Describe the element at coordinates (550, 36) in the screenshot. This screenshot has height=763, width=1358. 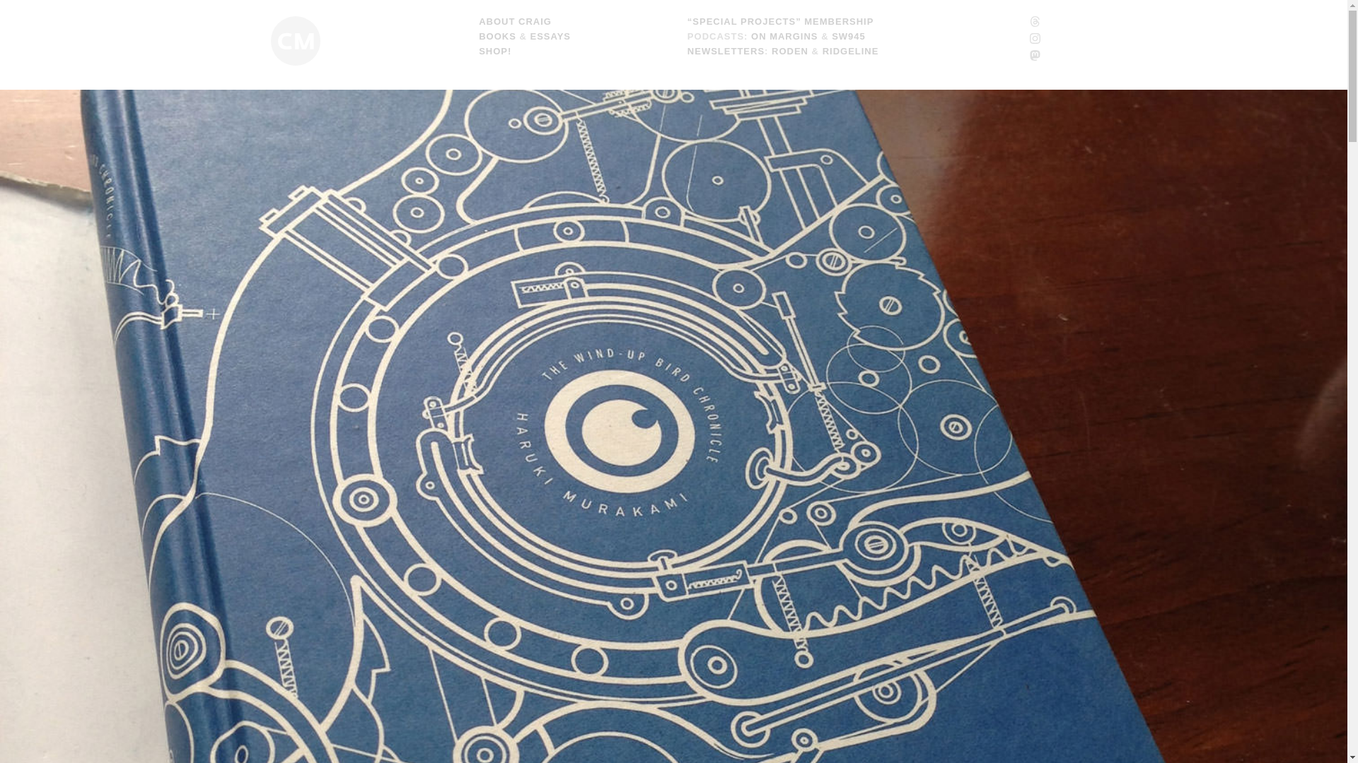
I see `ESSAYS` at that location.